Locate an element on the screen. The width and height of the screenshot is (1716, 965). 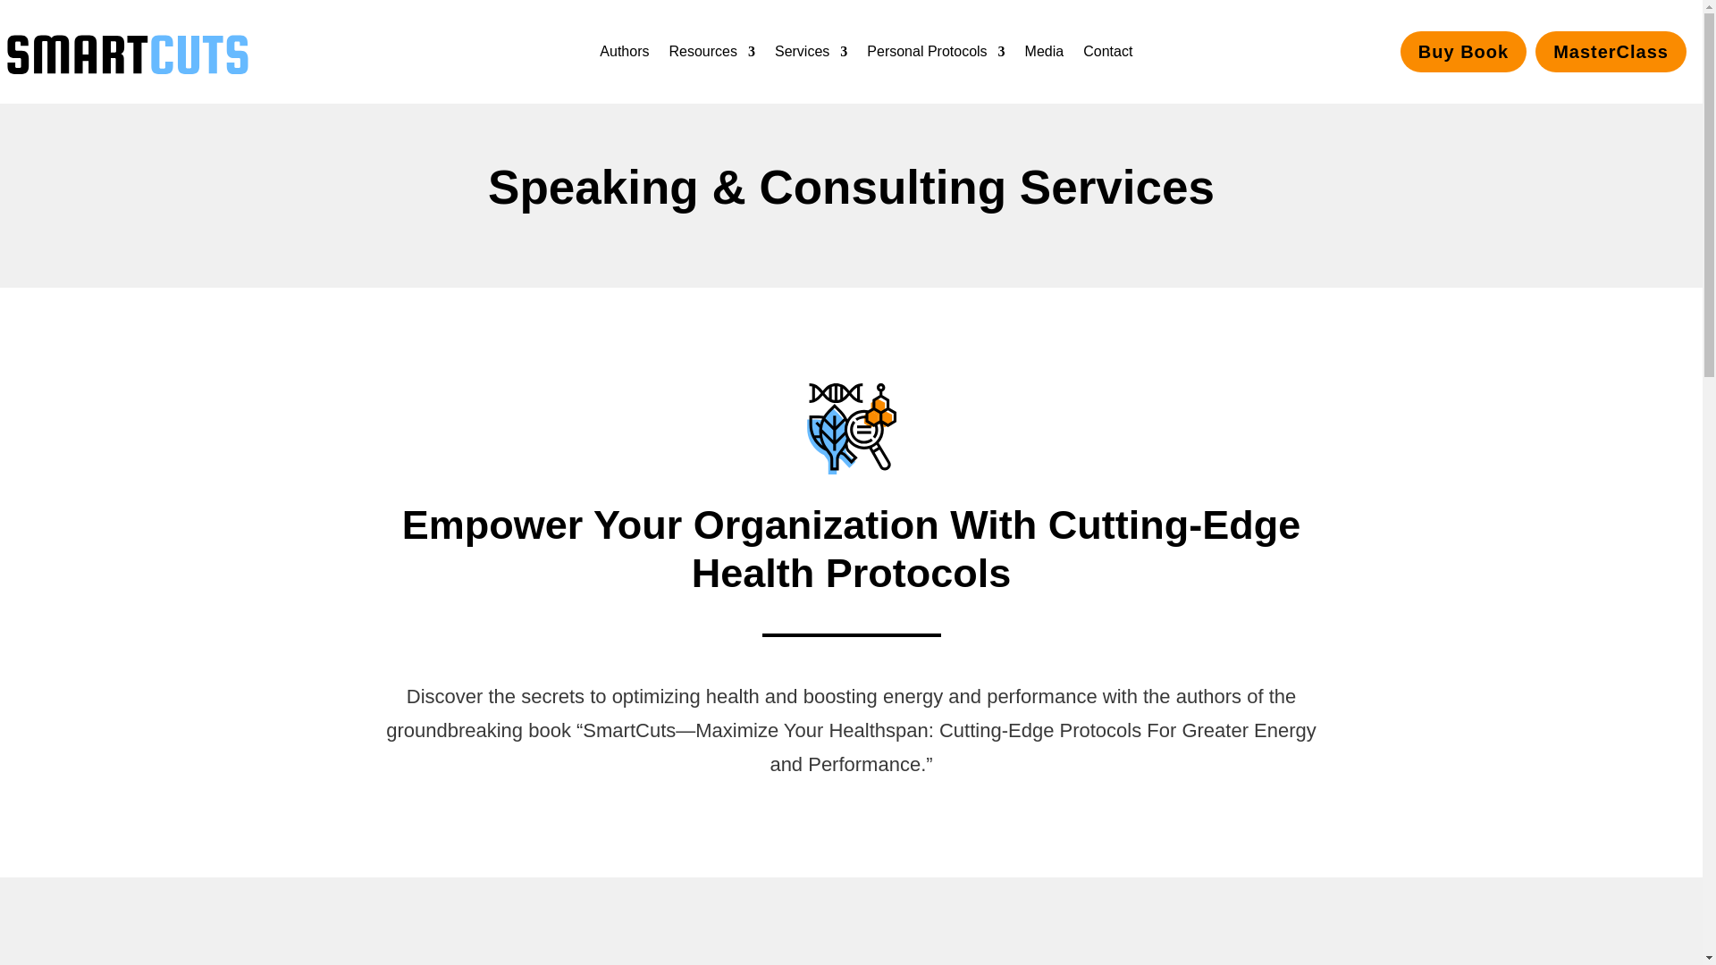
Cutting Edge Protocols is located at coordinates (851, 429).